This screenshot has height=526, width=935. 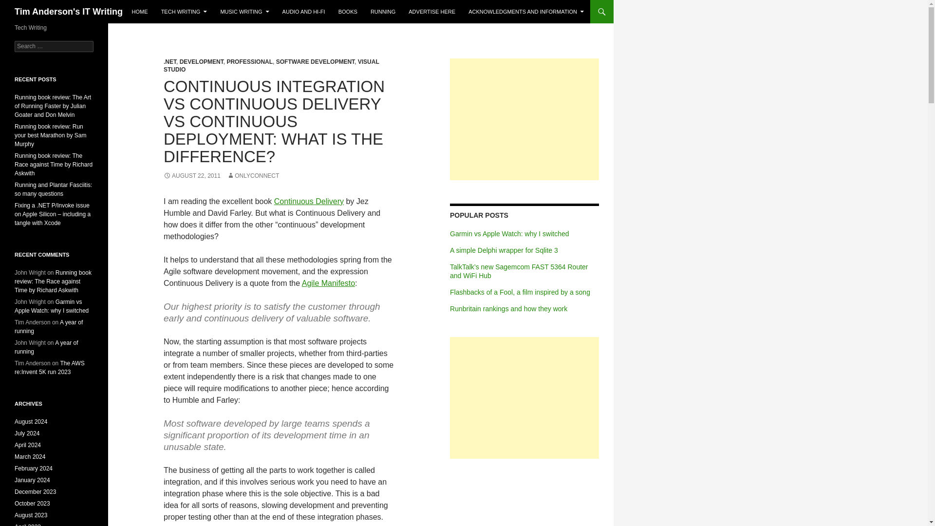 What do you see at coordinates (315, 61) in the screenshot?
I see `SOFTWARE DEVELOPMENT` at bounding box center [315, 61].